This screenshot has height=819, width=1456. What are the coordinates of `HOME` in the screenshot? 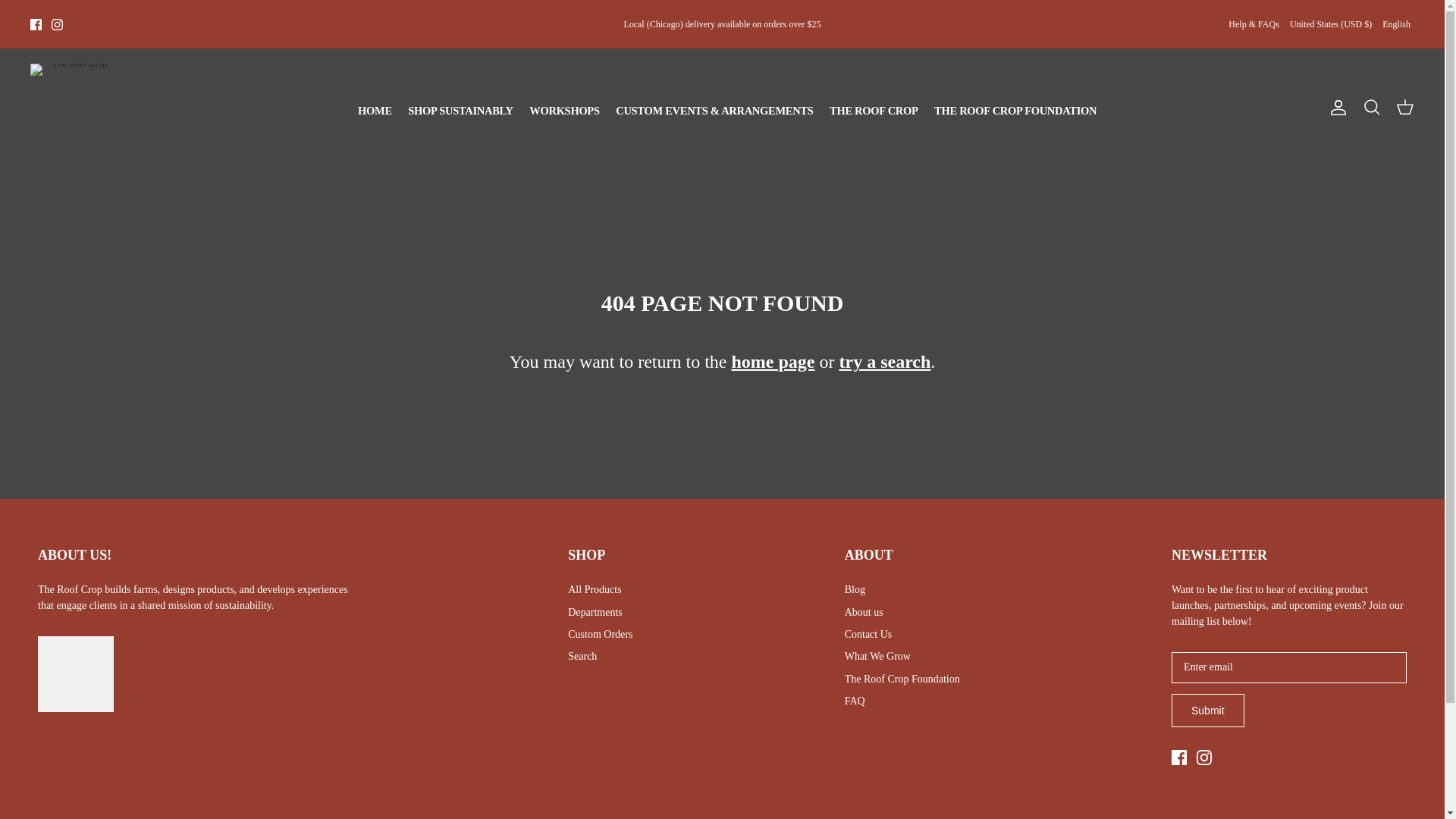 It's located at (367, 106).